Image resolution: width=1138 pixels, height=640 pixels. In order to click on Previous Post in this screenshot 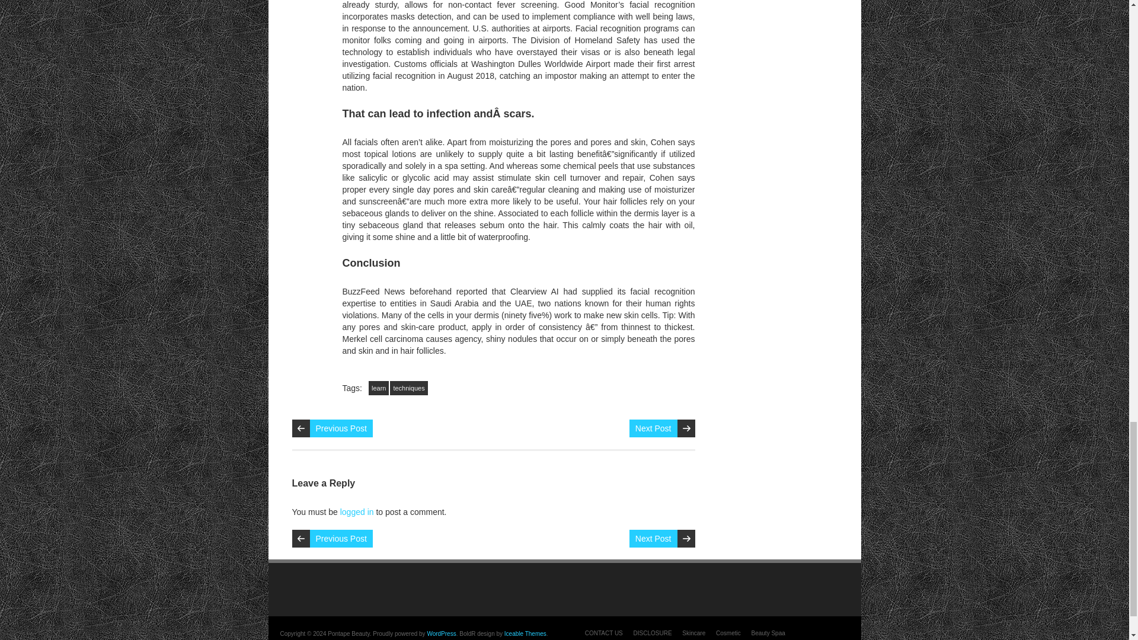, I will do `click(340, 539)`.